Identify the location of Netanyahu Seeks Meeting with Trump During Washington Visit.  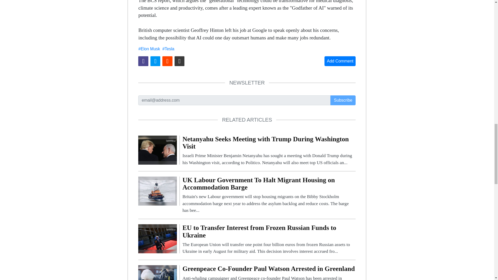
(269, 151).